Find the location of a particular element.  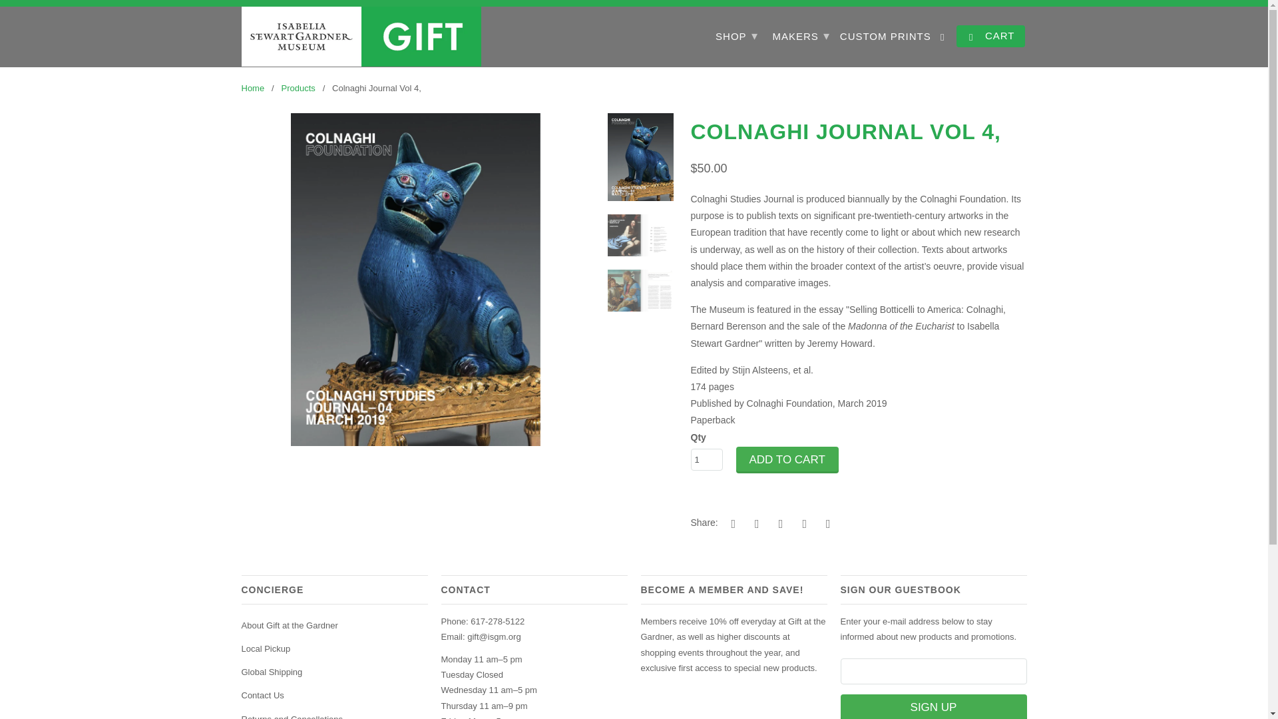

1 is located at coordinates (707, 459).